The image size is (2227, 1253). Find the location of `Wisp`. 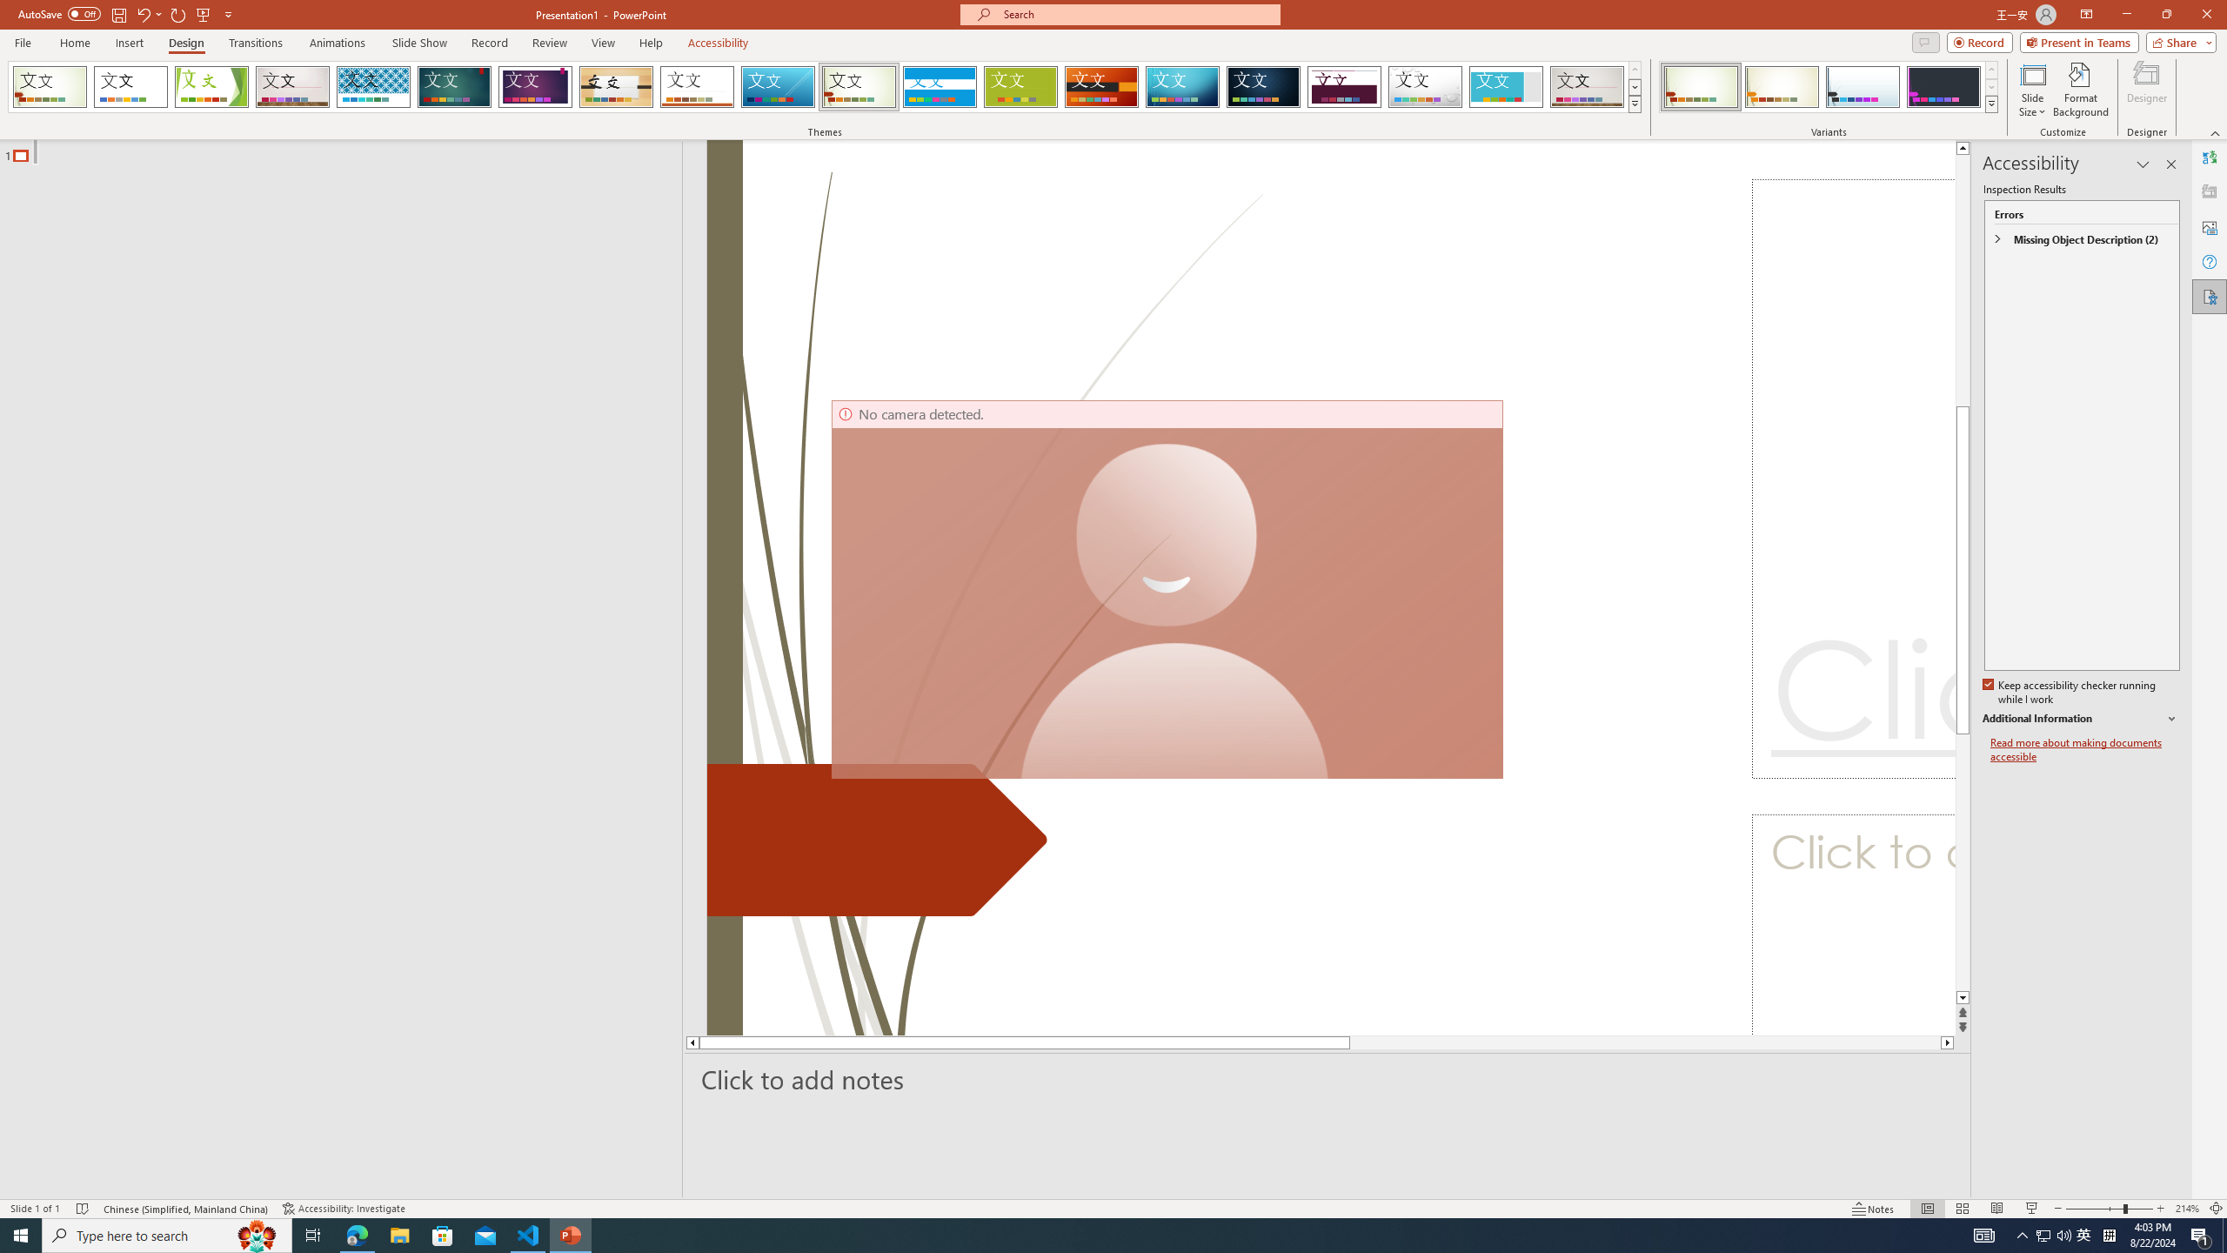

Wisp is located at coordinates (859, 87).